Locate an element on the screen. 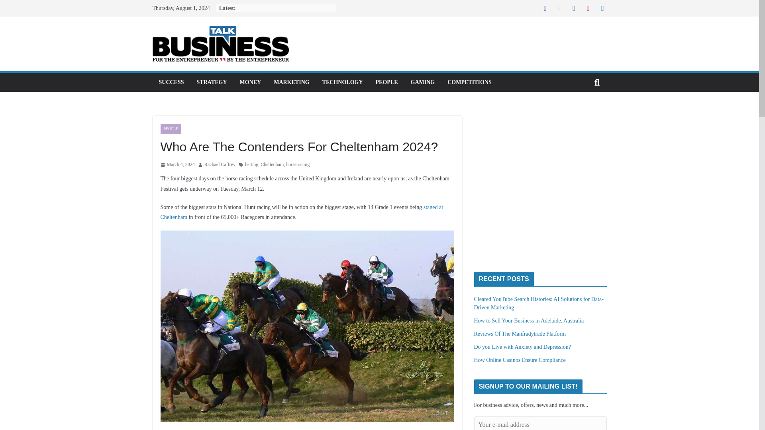 The width and height of the screenshot is (765, 430). 3:30 pm is located at coordinates (177, 165).